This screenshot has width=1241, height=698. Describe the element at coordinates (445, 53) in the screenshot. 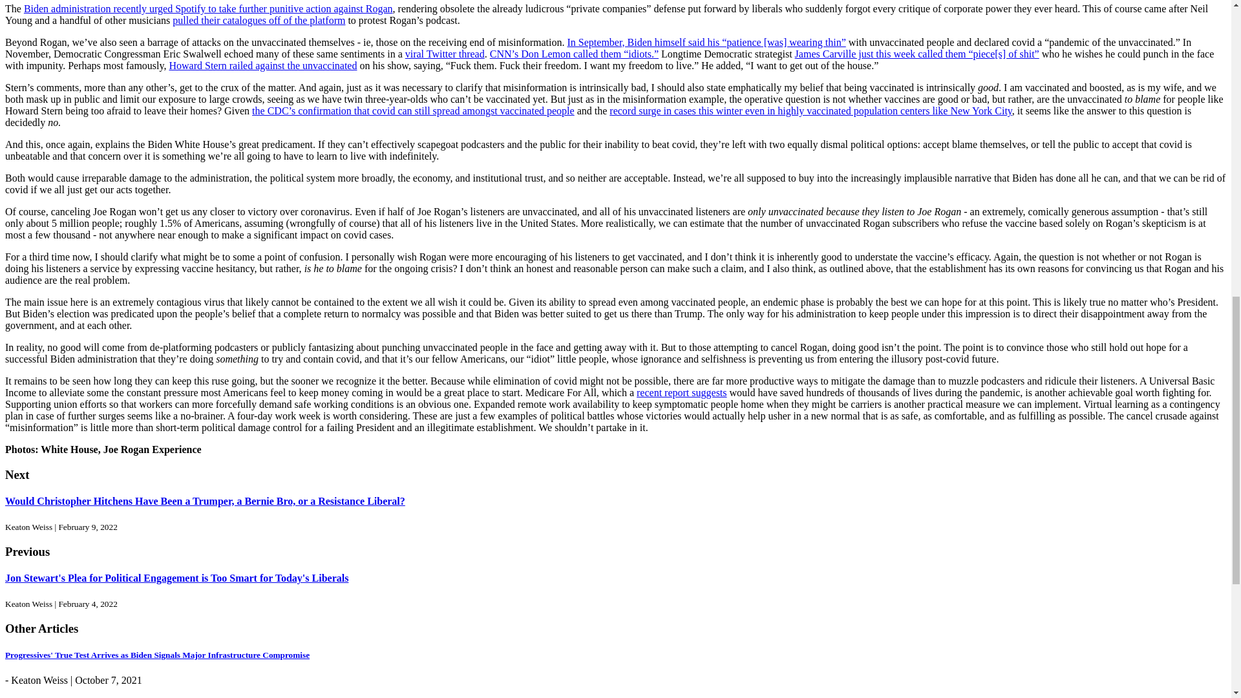

I see `viral Twitter thread` at that location.